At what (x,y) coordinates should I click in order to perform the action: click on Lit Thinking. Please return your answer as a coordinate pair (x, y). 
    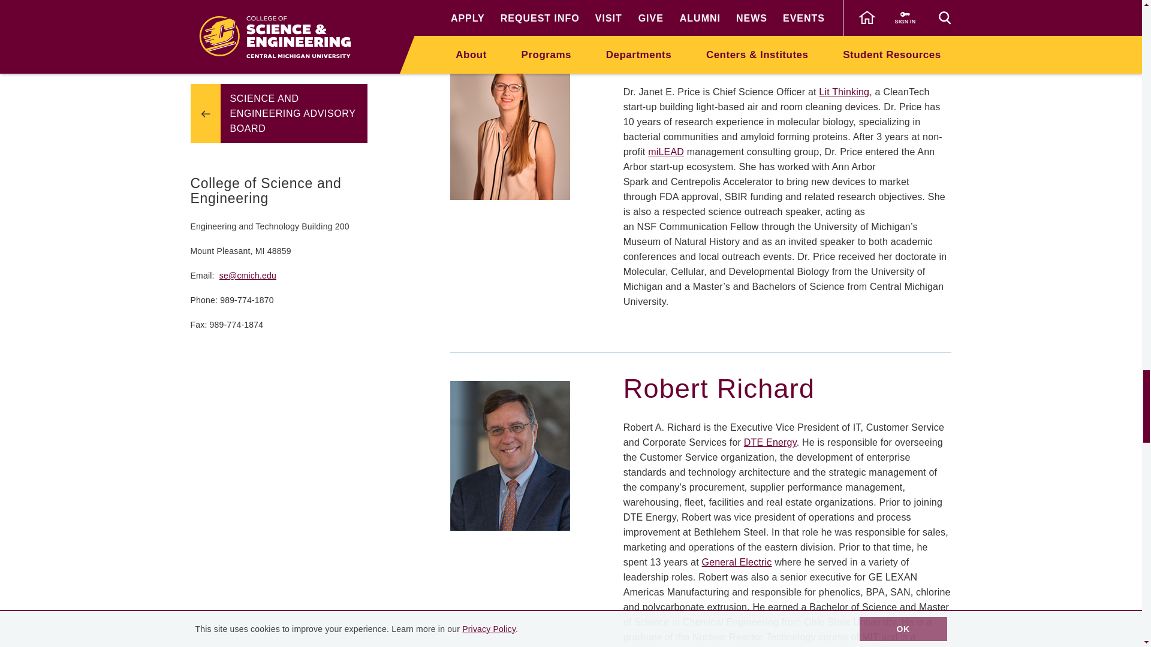
    Looking at the image, I should click on (843, 92).